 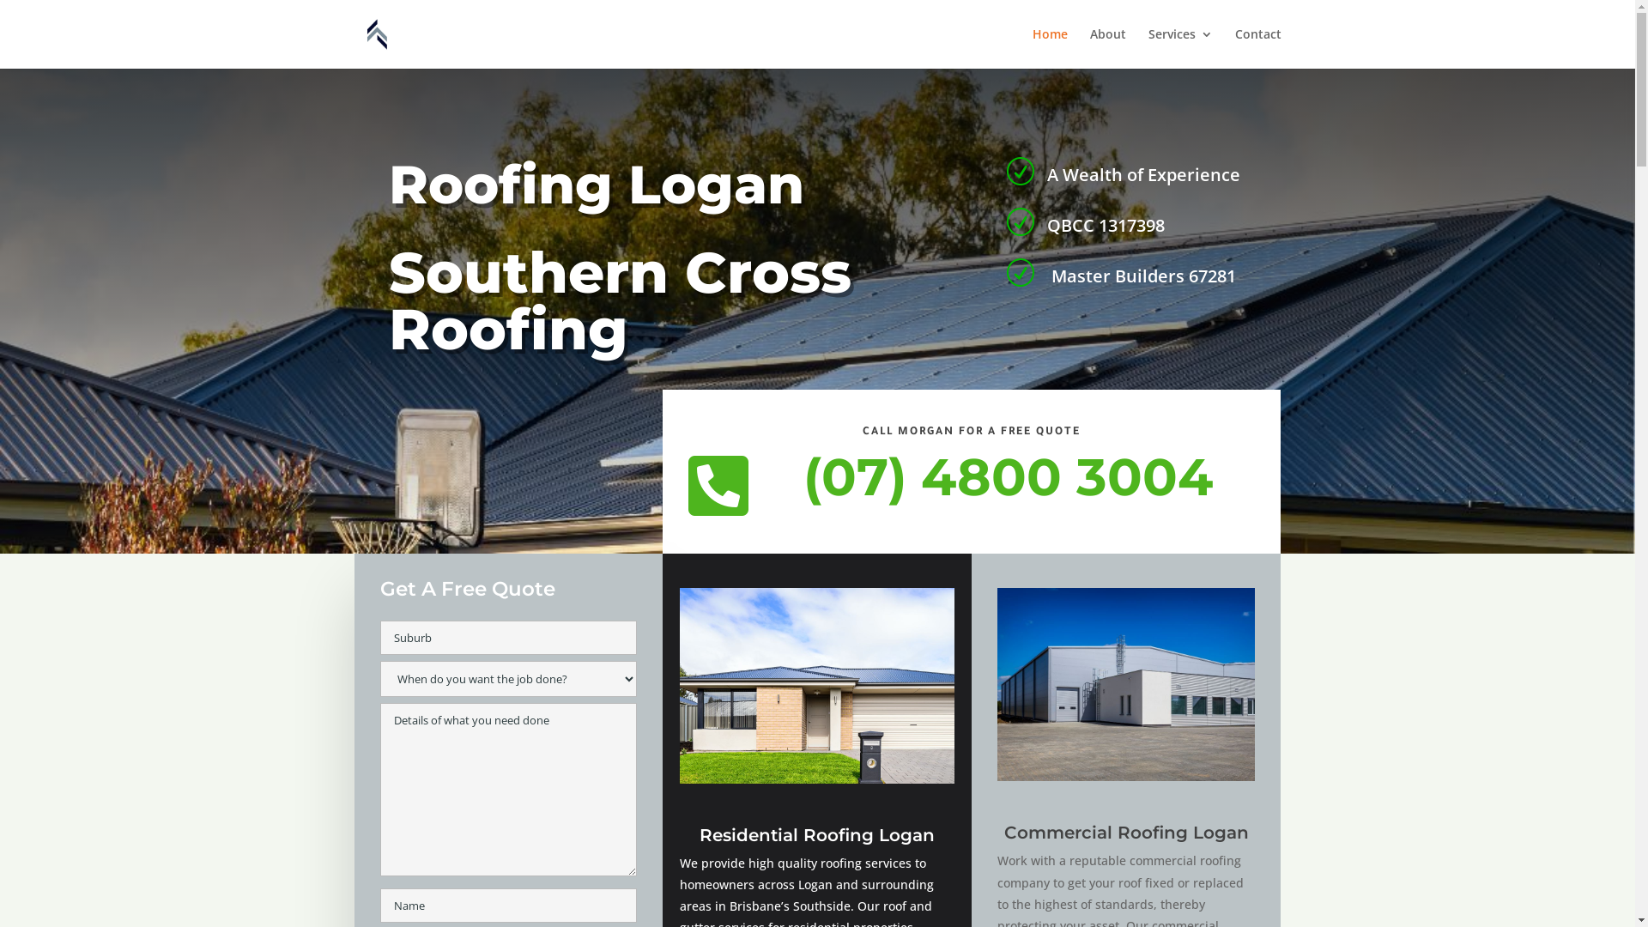 What do you see at coordinates (1049, 48) in the screenshot?
I see `Home` at bounding box center [1049, 48].